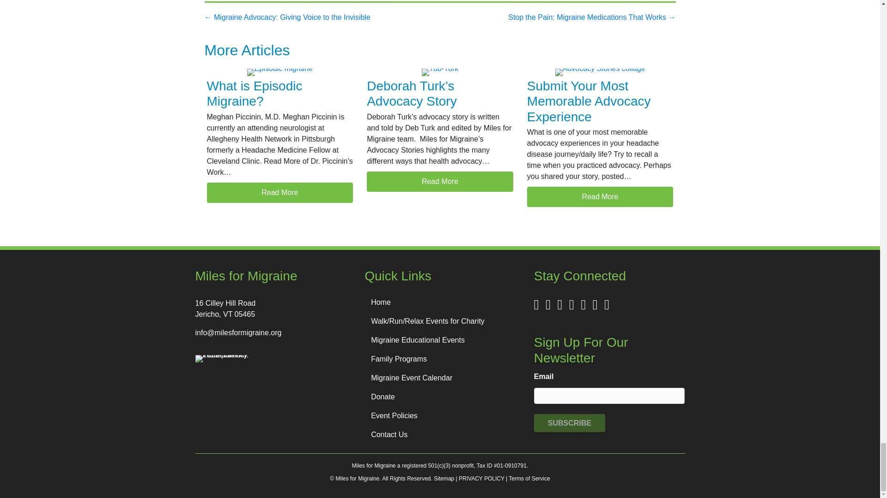  I want to click on What is Episodic Migraine?, so click(280, 193).